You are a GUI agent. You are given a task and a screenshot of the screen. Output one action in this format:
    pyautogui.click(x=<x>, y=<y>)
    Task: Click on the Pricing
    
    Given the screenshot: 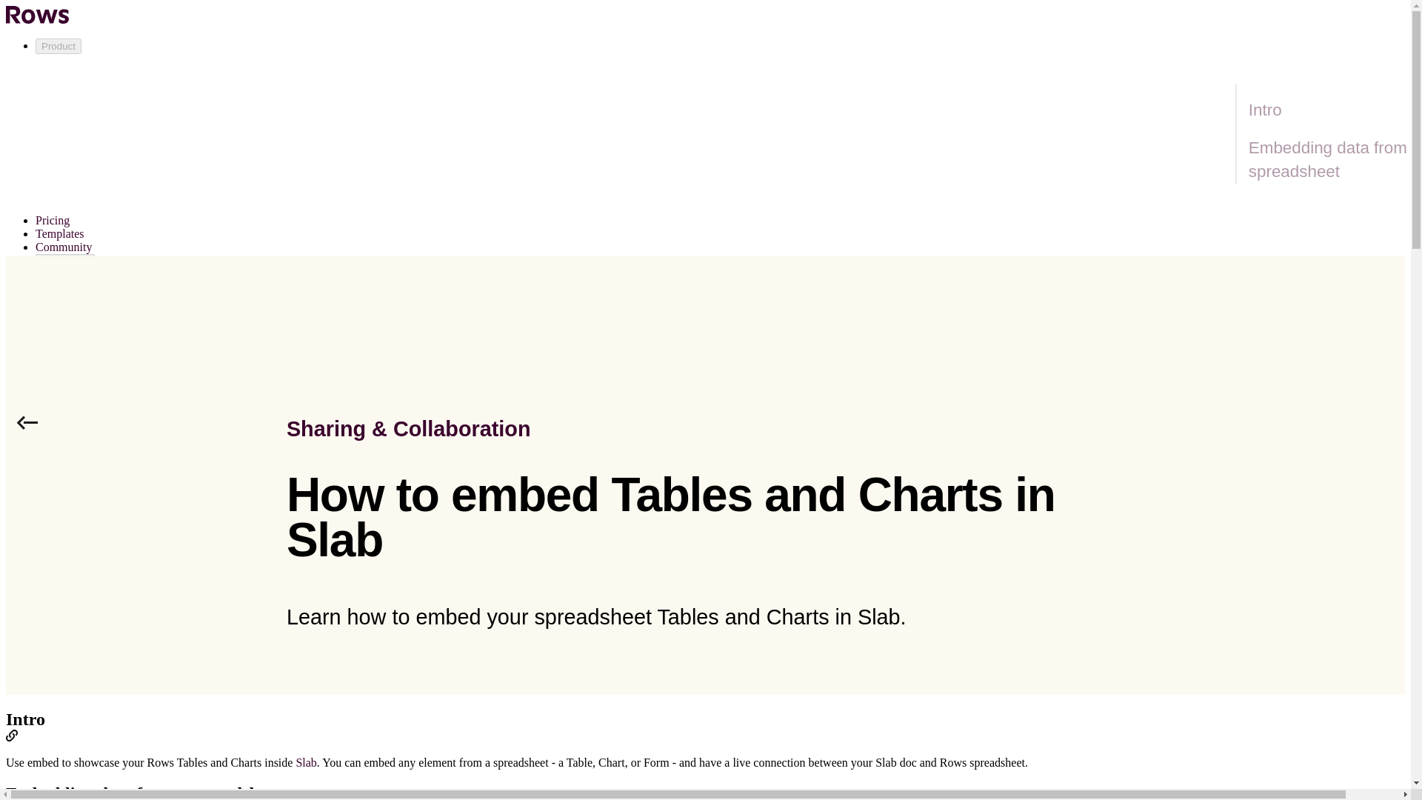 What is the action you would take?
    pyautogui.click(x=53, y=220)
    